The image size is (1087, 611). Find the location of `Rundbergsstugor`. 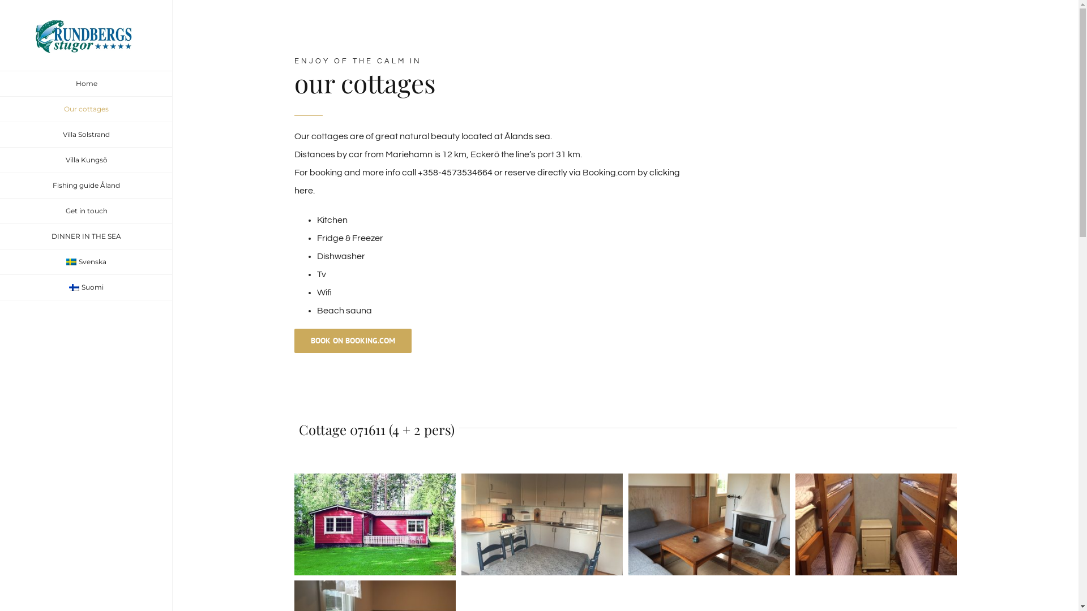

Rundbergsstugor is located at coordinates (375, 524).